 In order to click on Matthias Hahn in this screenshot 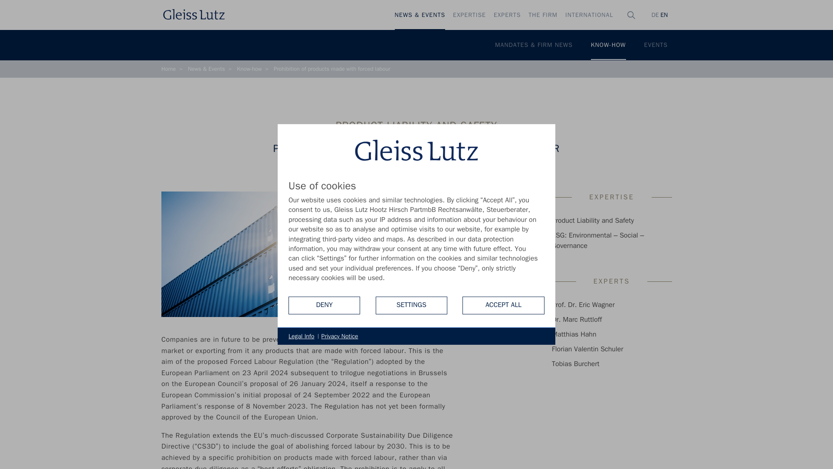, I will do `click(574, 334)`.